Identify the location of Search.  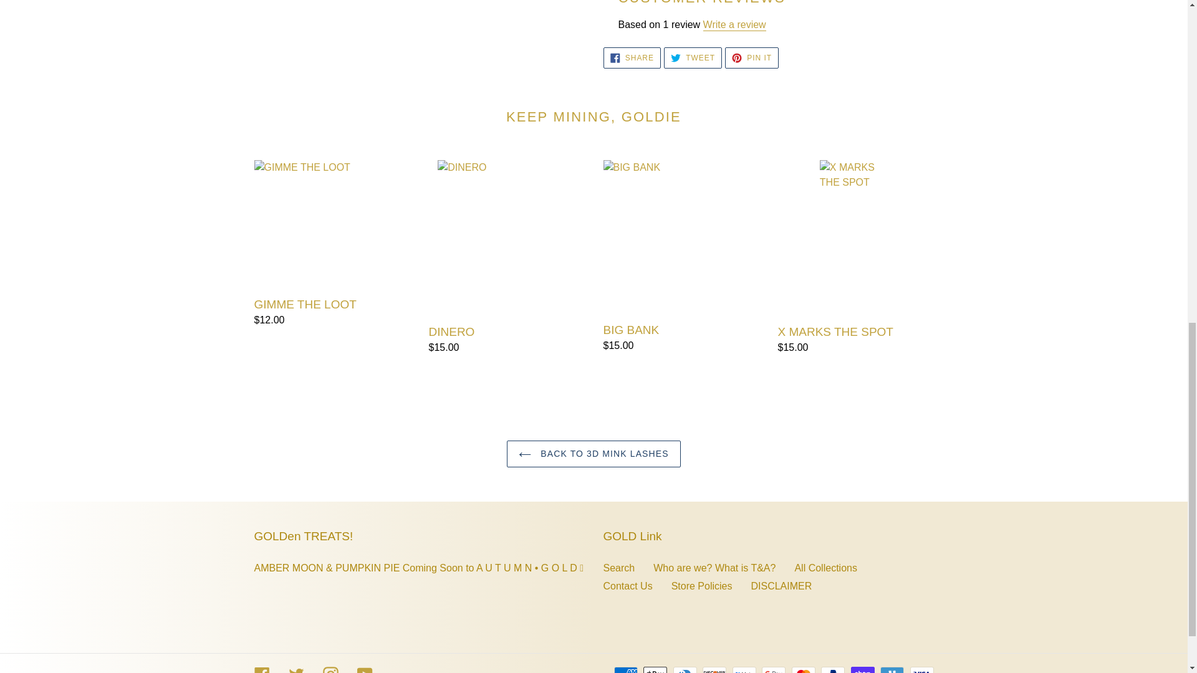
(734, 25).